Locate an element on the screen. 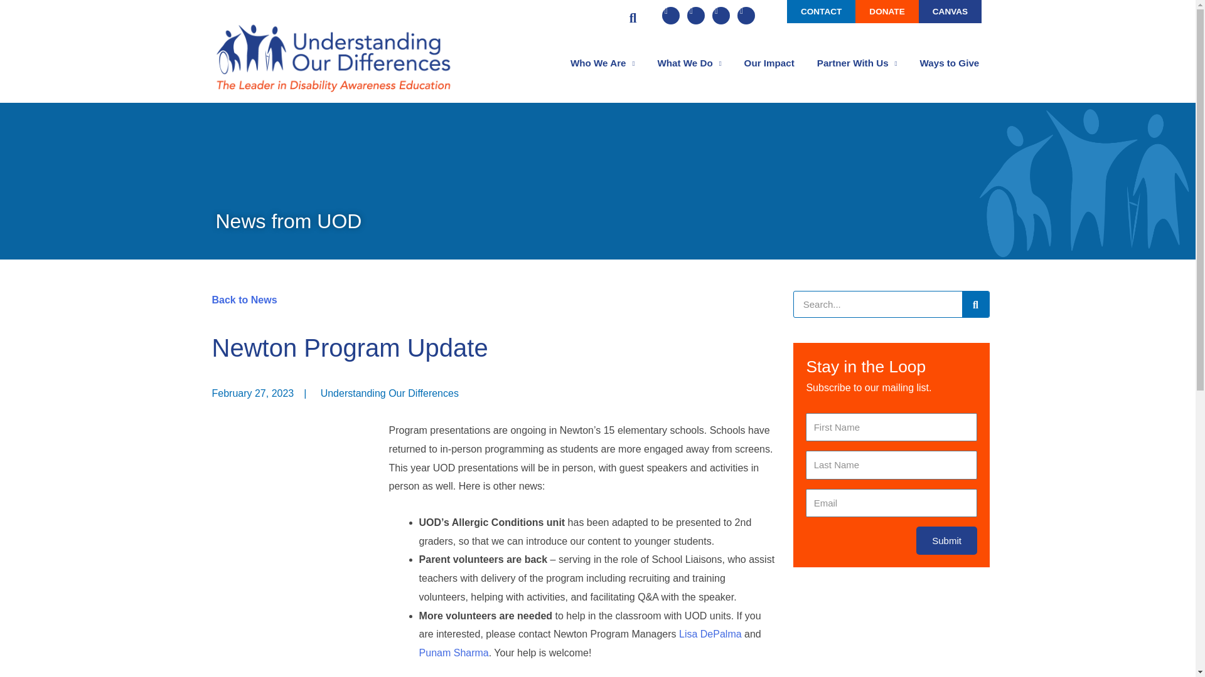 The image size is (1205, 677). Our Impact is located at coordinates (769, 63).